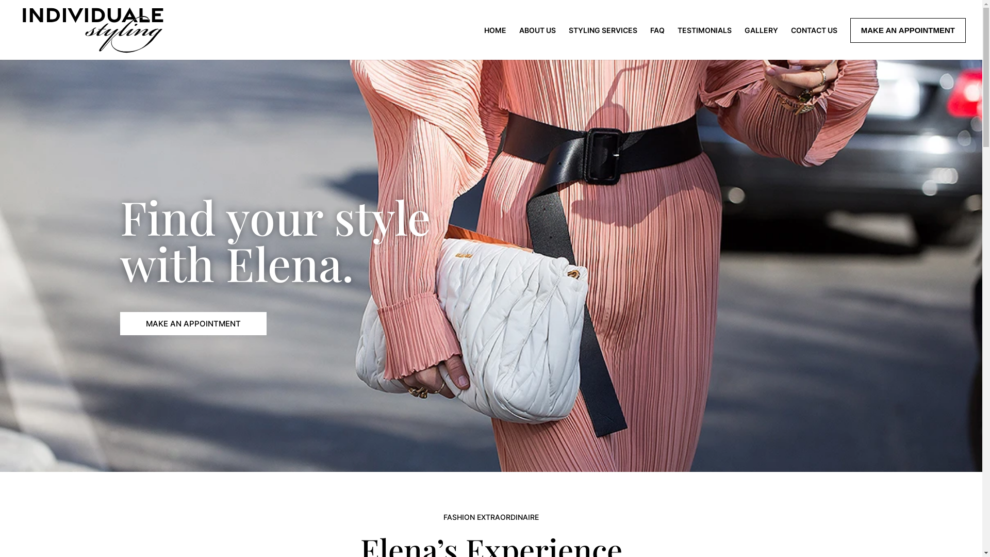  What do you see at coordinates (657, 42) in the screenshot?
I see `FAQ` at bounding box center [657, 42].